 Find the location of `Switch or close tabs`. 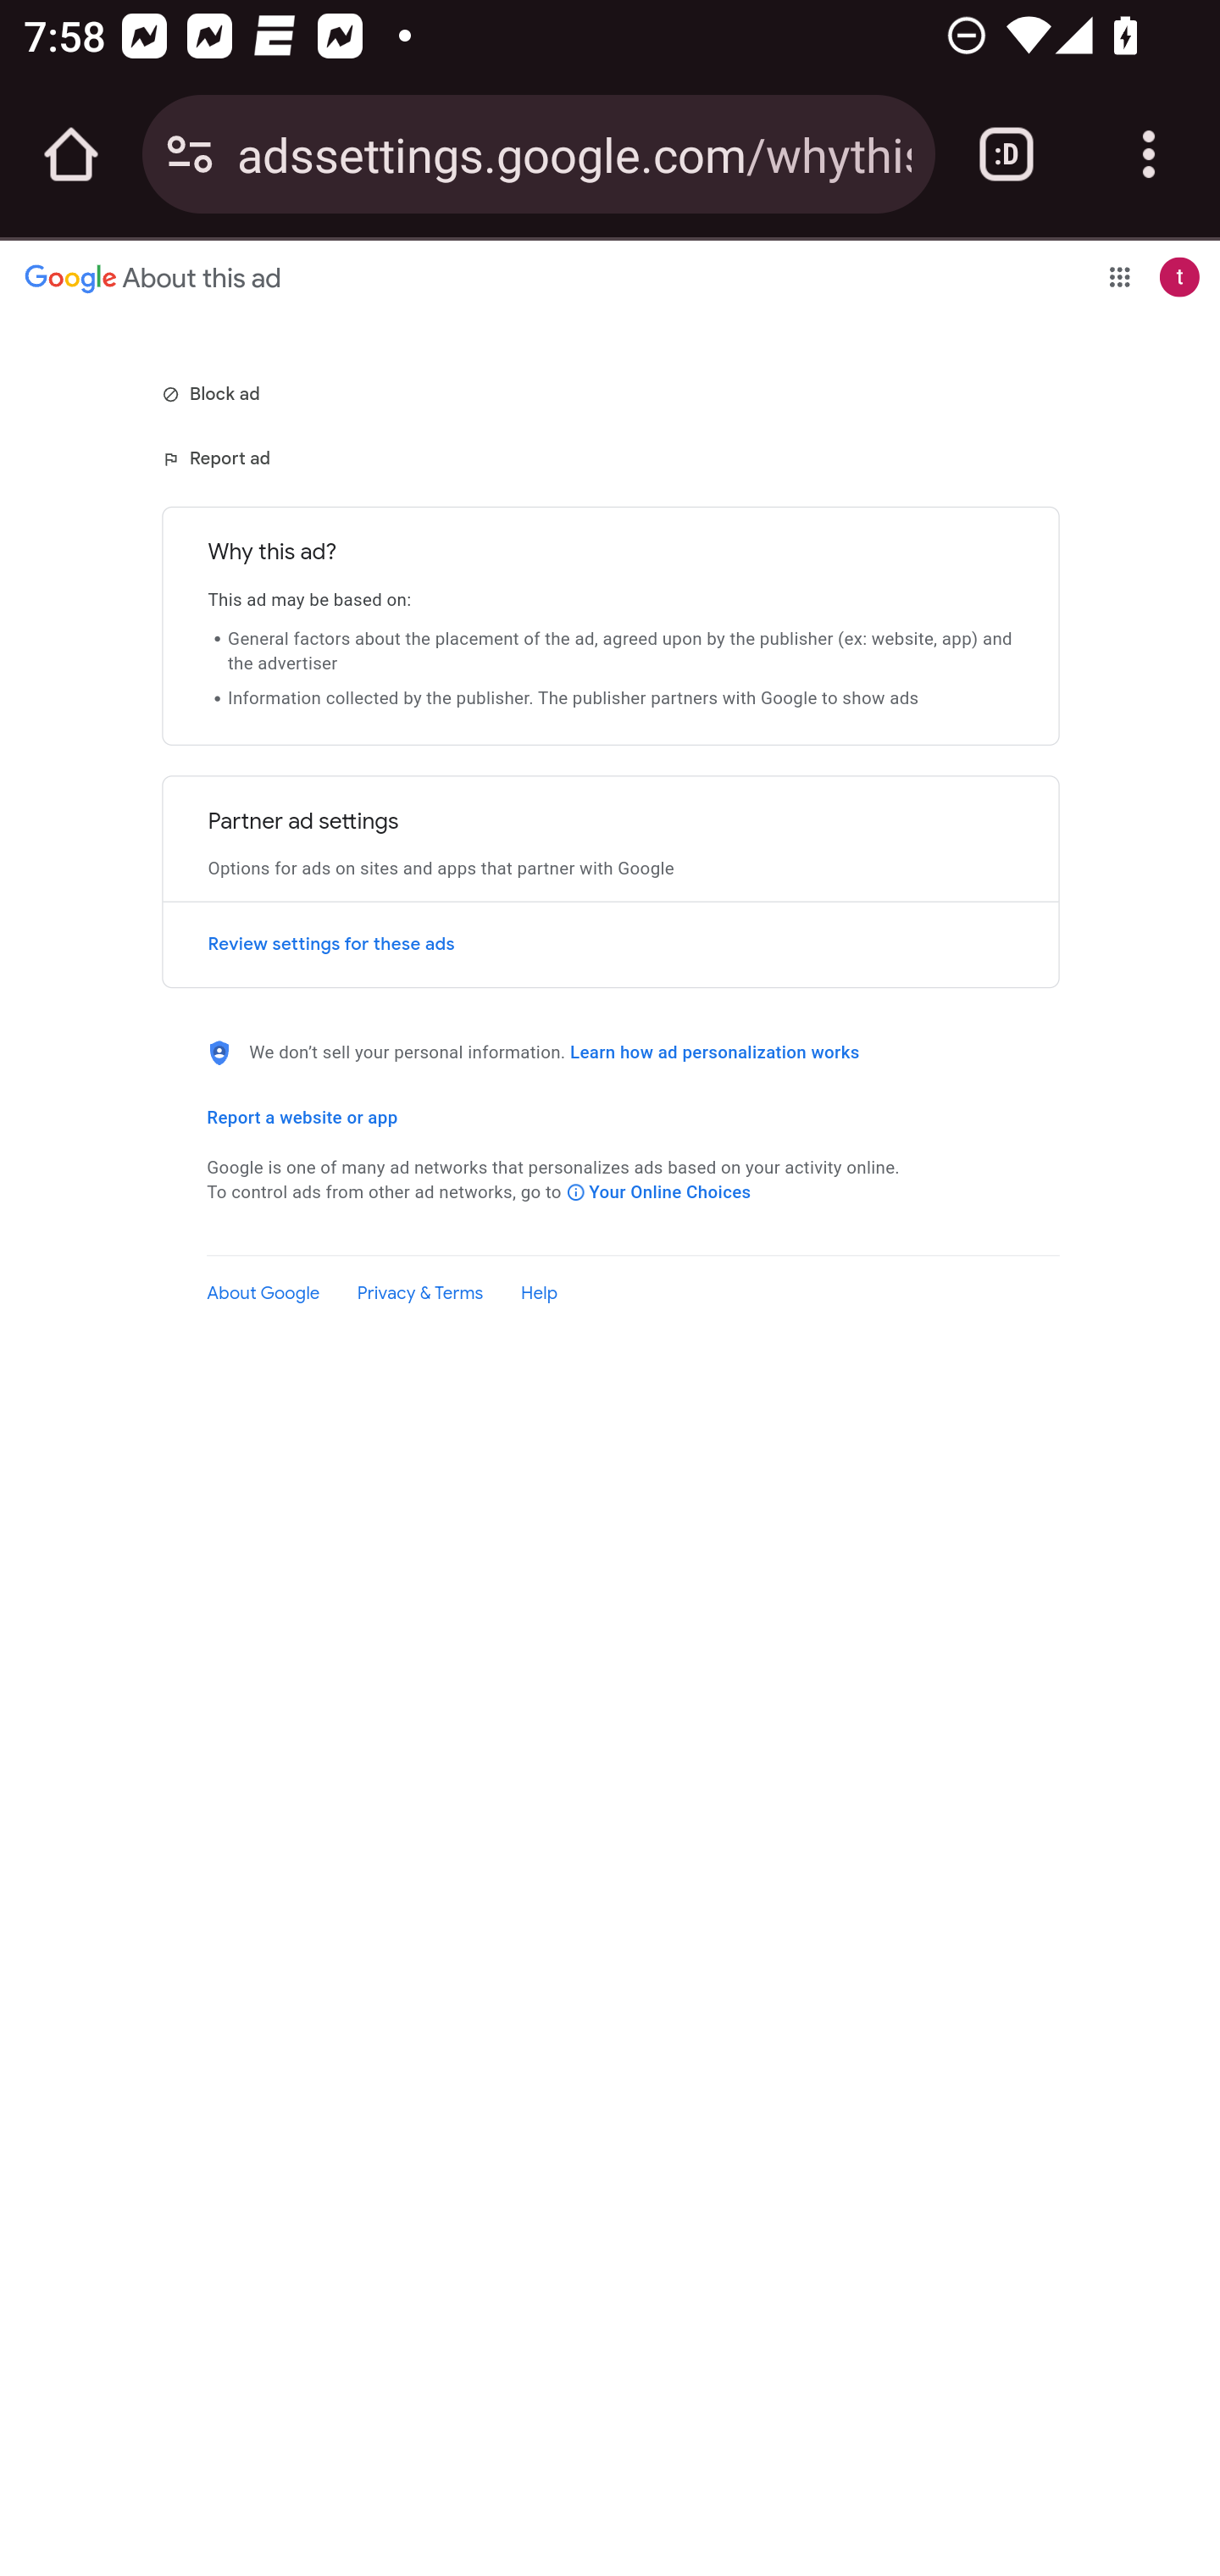

Switch or close tabs is located at coordinates (1006, 154).